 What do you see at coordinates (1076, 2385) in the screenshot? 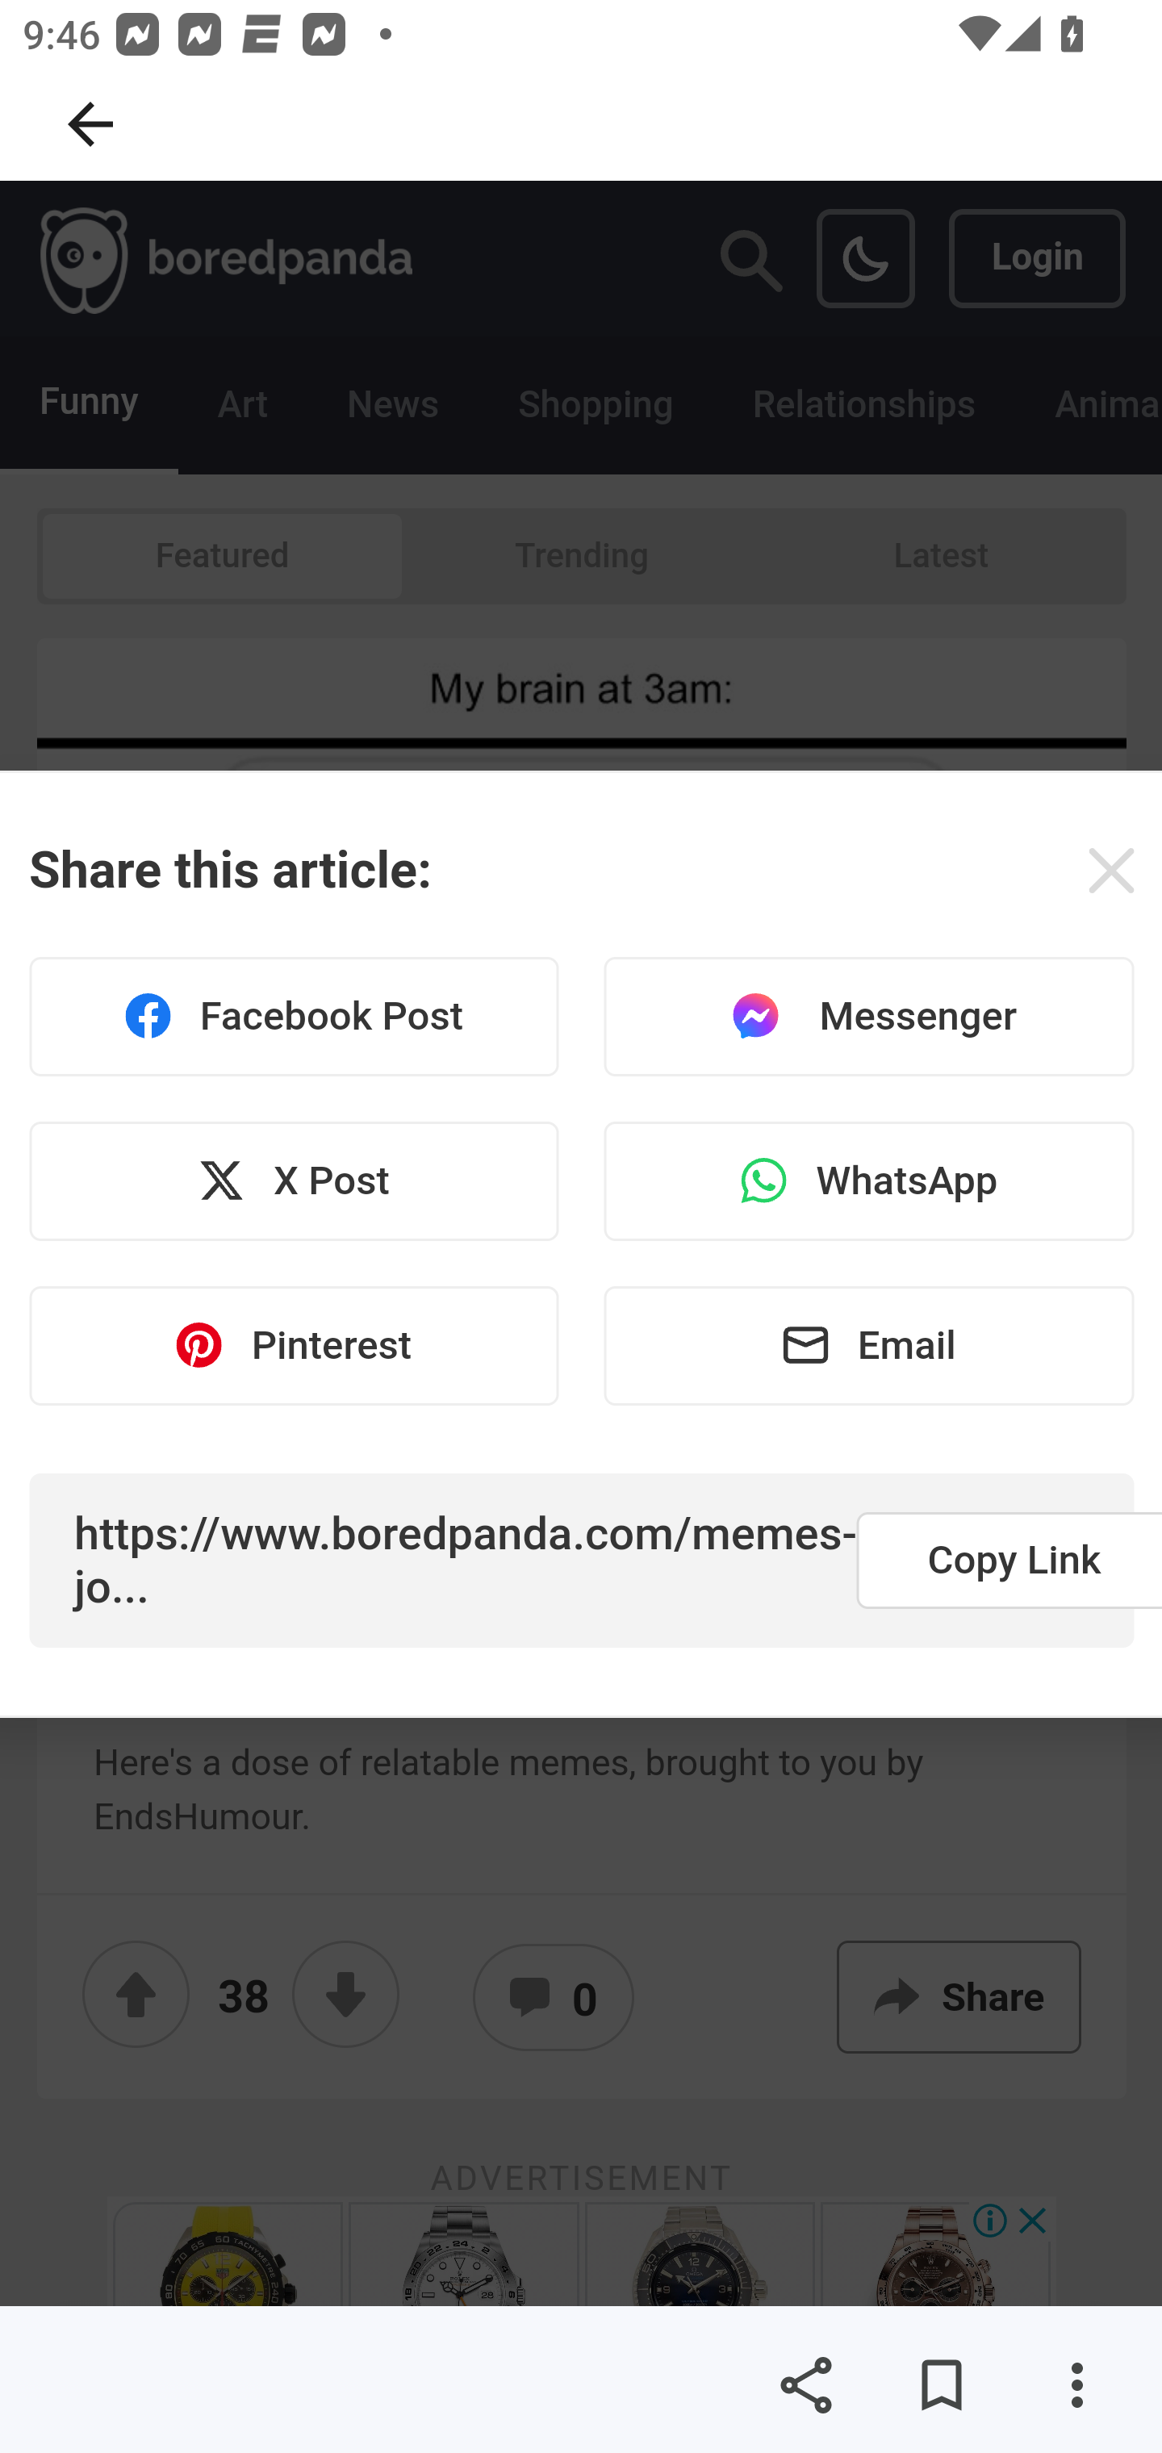
I see `More options` at bounding box center [1076, 2385].